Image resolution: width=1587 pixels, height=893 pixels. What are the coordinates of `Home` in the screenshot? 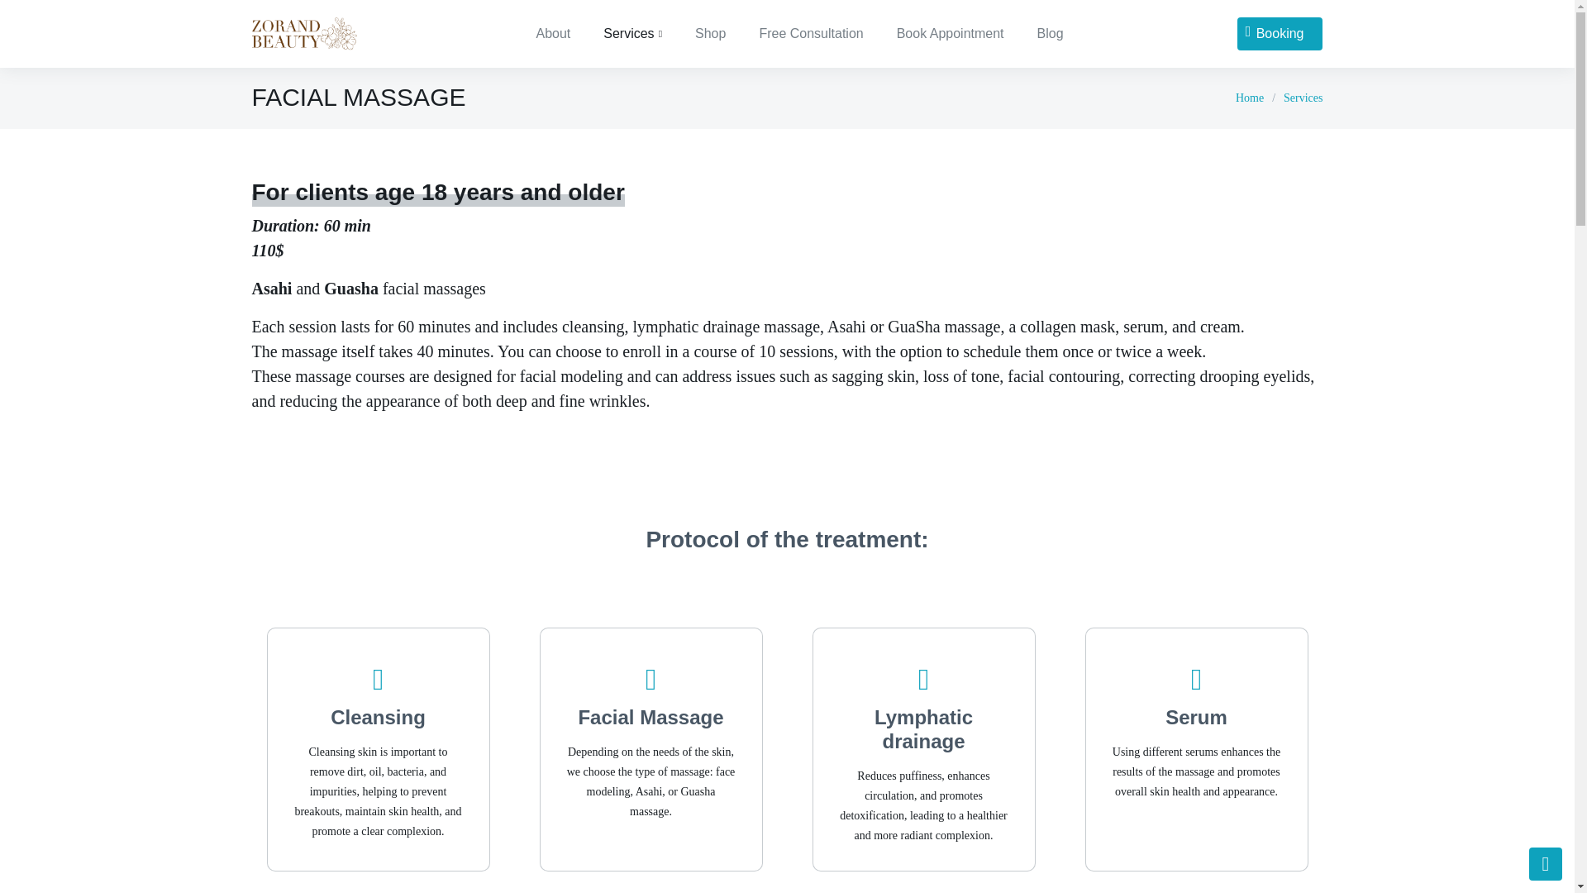 It's located at (1250, 98).